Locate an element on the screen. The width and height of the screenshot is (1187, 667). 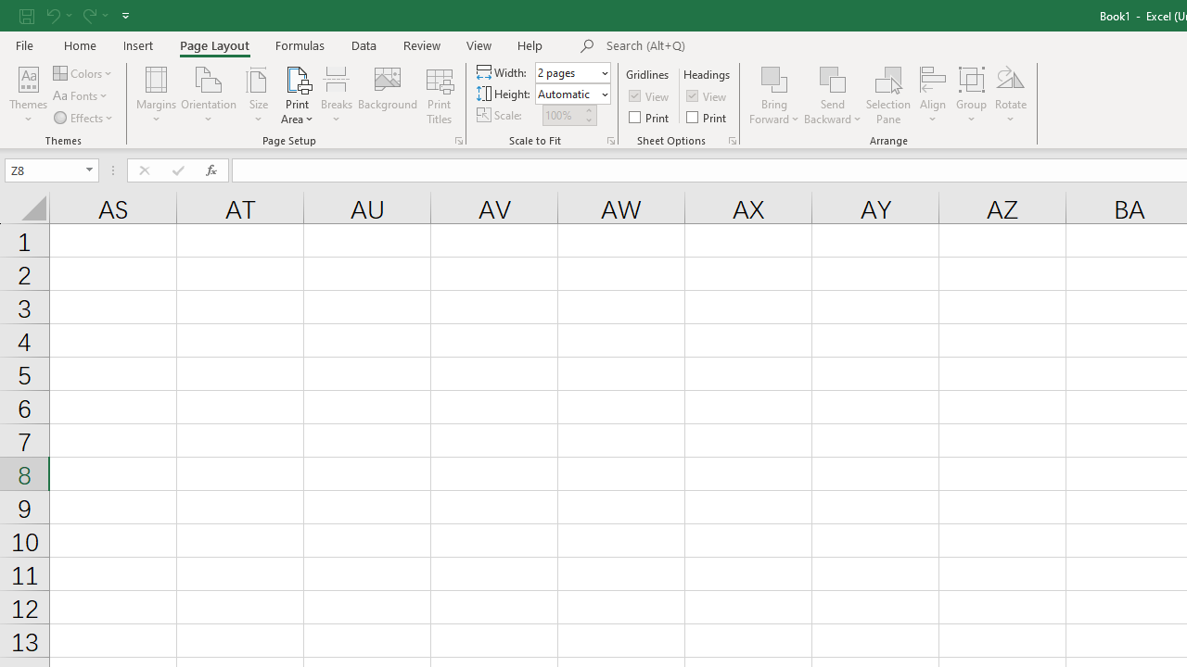
Bring Forward is located at coordinates (775, 94).